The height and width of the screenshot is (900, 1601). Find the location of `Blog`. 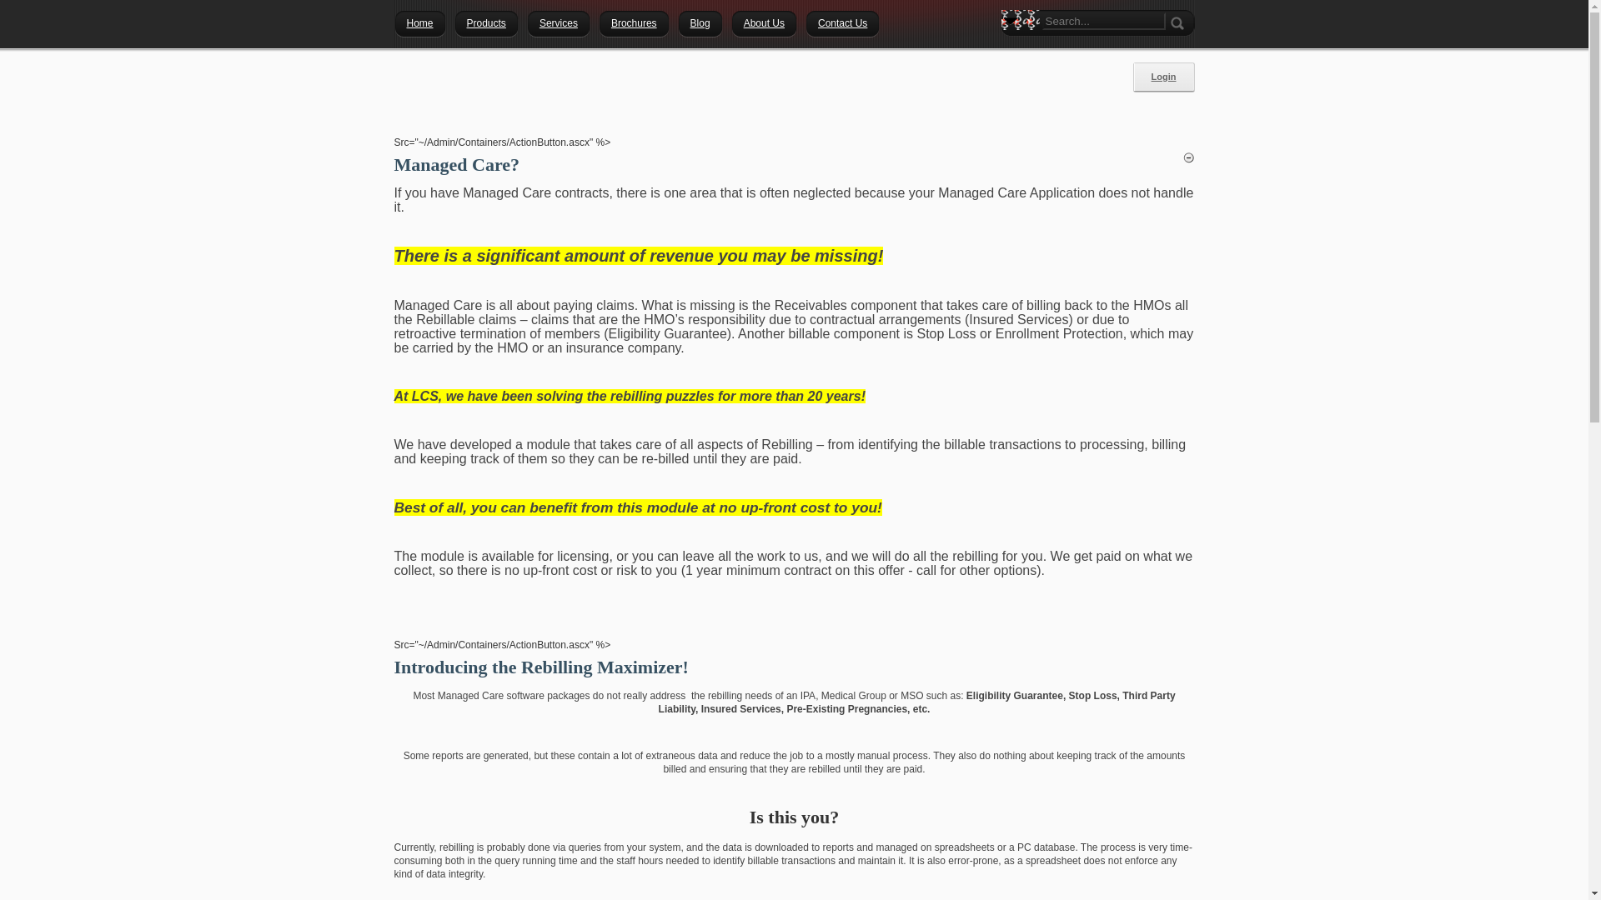

Blog is located at coordinates (700, 22).